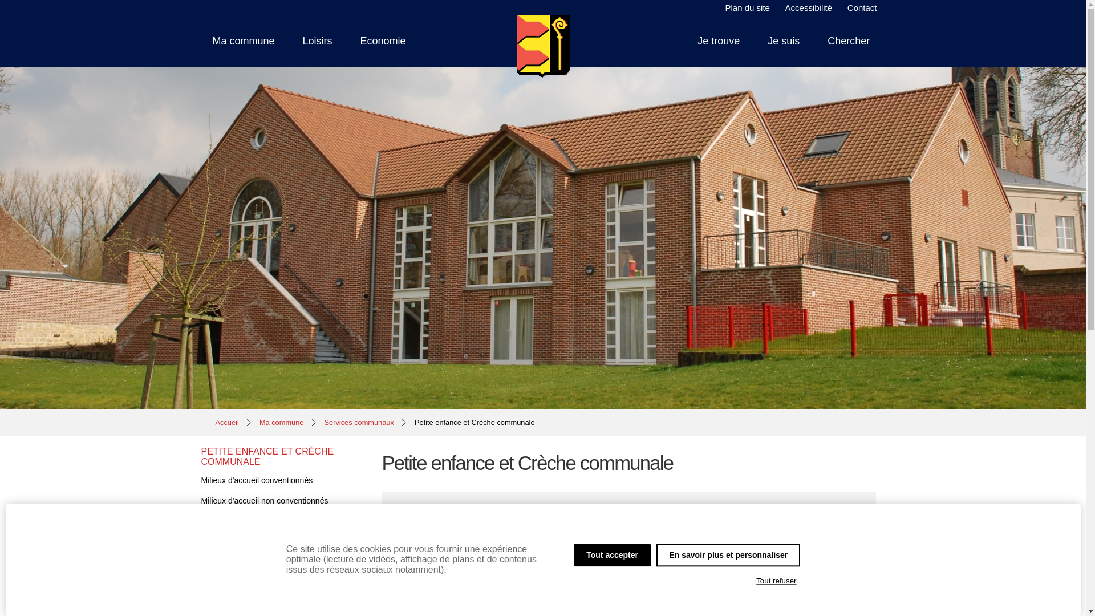 Image resolution: width=1095 pixels, height=616 pixels. Describe the element at coordinates (278, 563) in the screenshot. I see `Autres adresses utiles` at that location.